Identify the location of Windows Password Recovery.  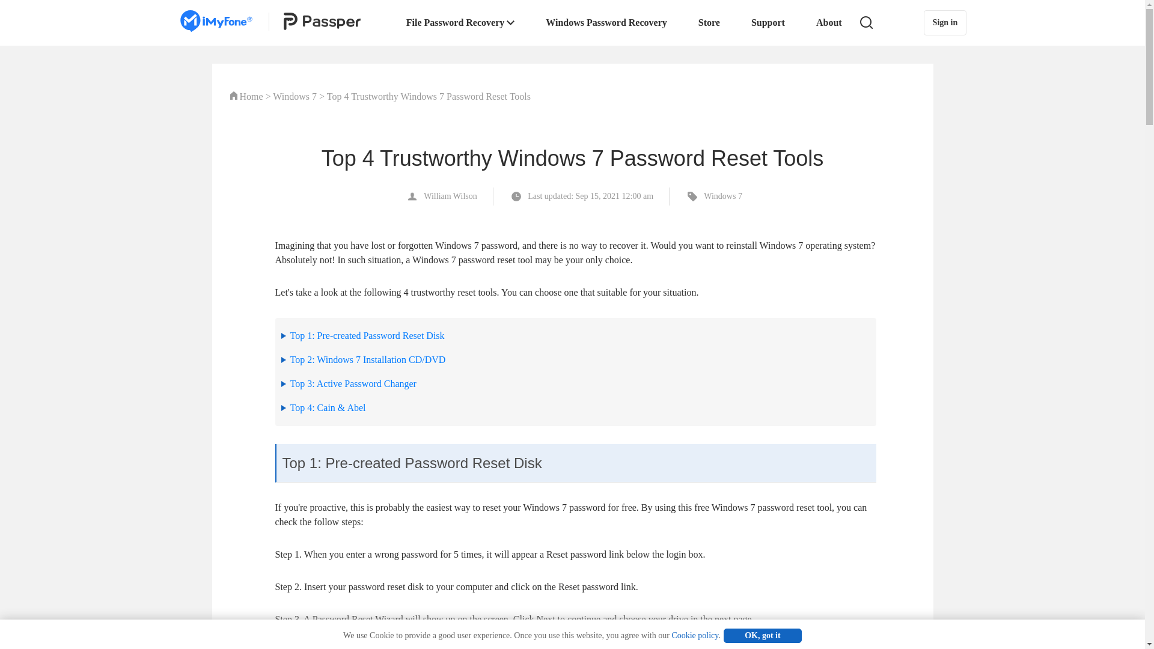
(606, 22).